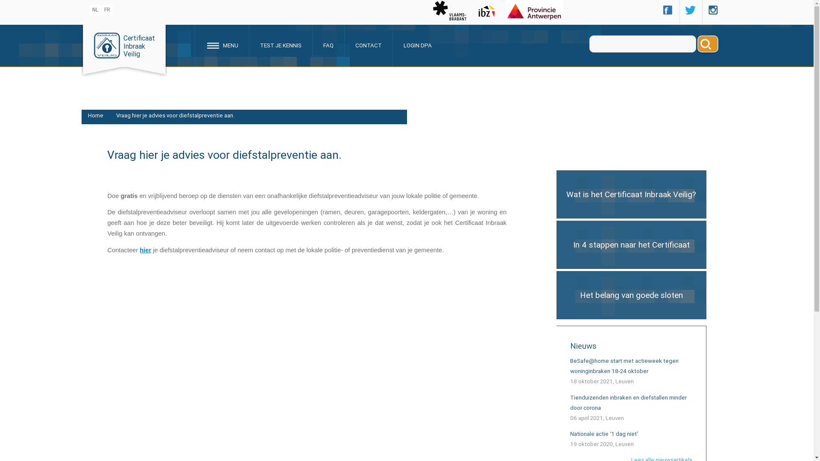 The height and width of the screenshot is (461, 820). What do you see at coordinates (96, 9) in the screenshot?
I see `NL` at bounding box center [96, 9].